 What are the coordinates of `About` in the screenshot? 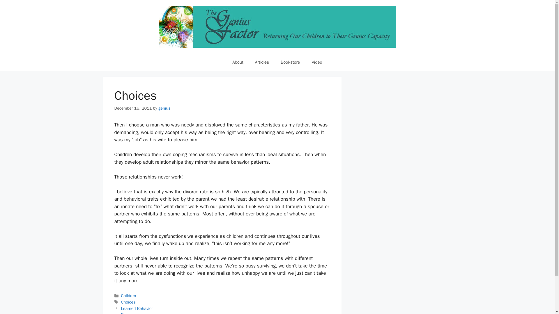 It's located at (238, 62).